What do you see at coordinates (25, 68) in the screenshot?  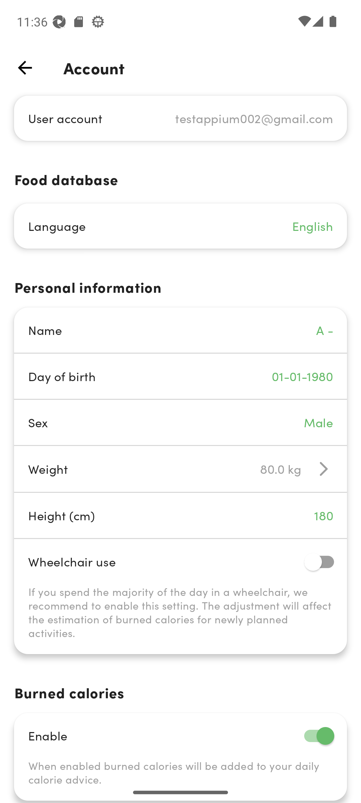 I see `top_left_action` at bounding box center [25, 68].